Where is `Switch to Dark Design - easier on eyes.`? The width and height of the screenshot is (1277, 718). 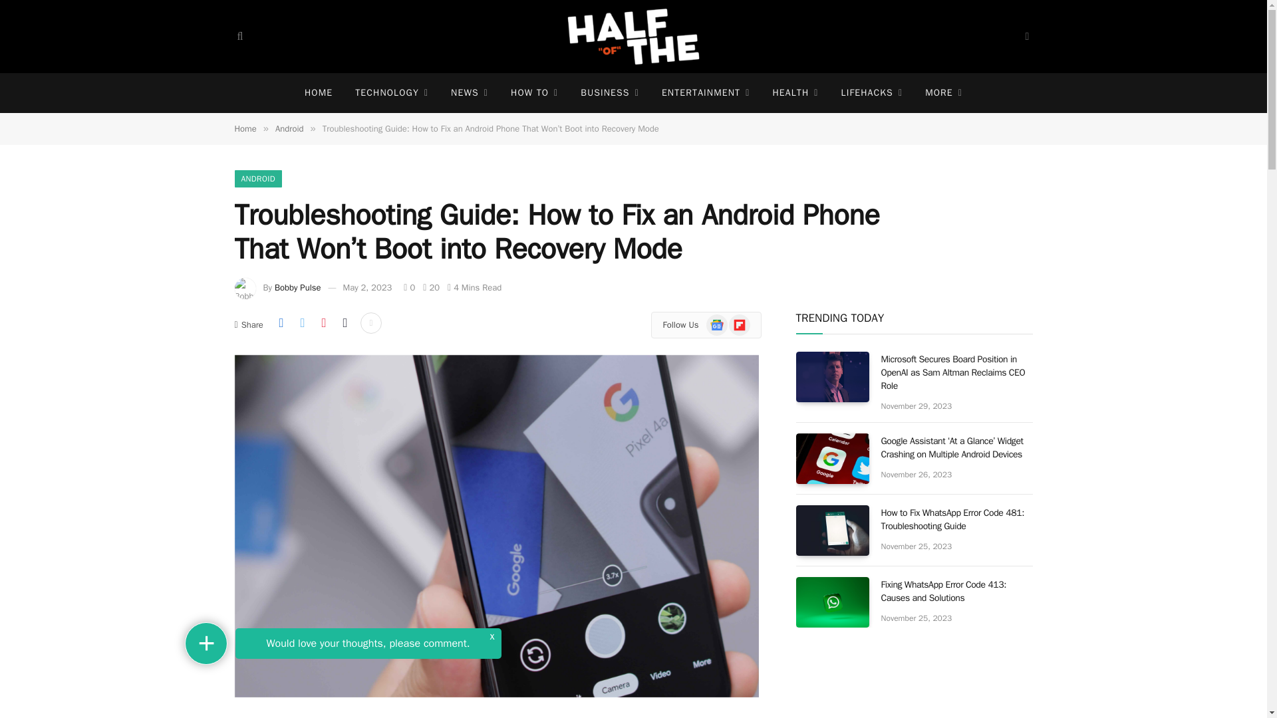 Switch to Dark Design - easier on eyes. is located at coordinates (1026, 36).